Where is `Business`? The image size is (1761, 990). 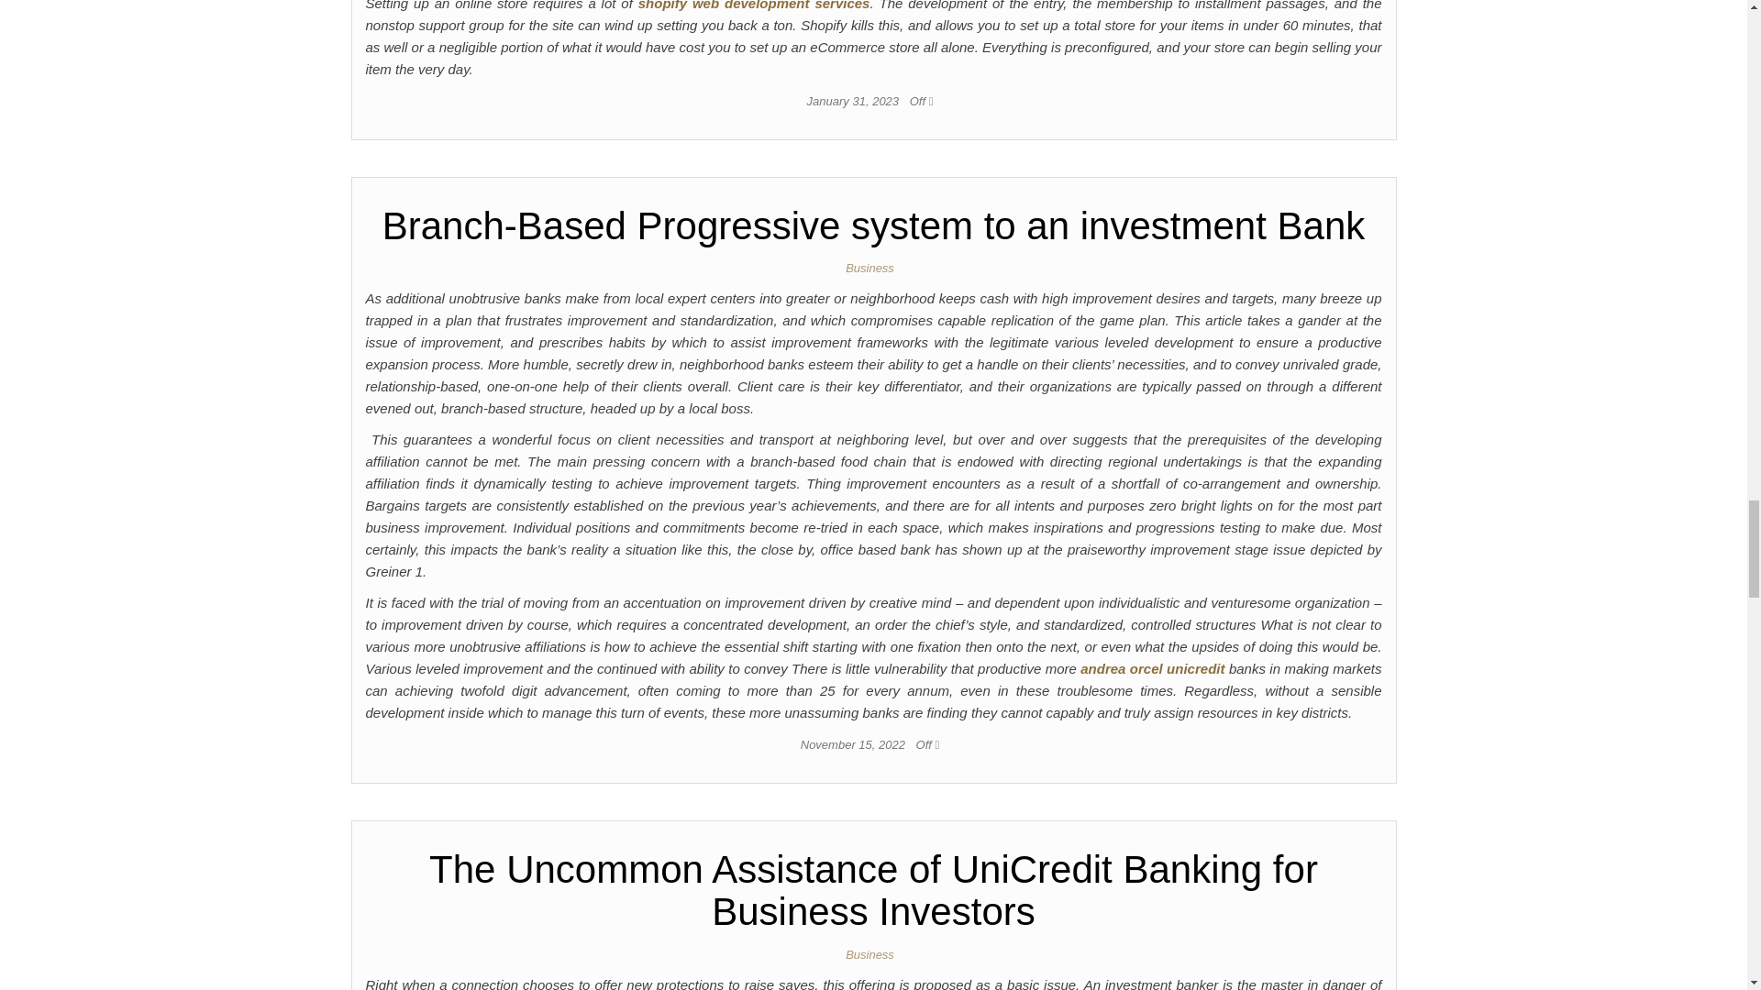 Business is located at coordinates (873, 953).